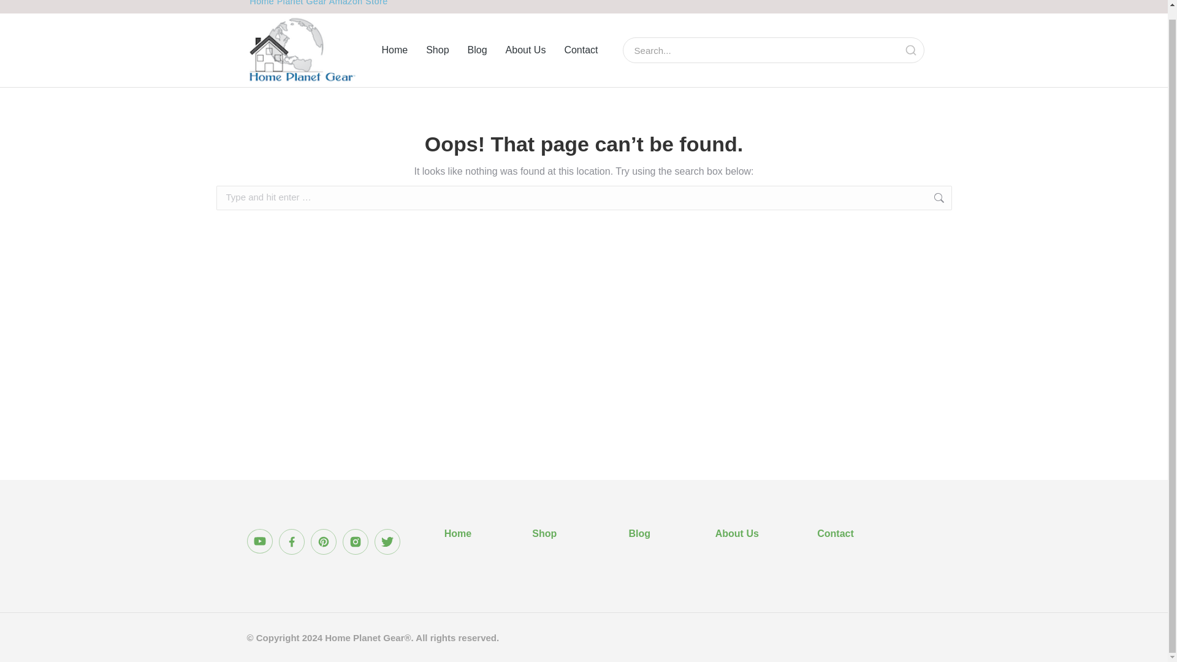 This screenshot has height=662, width=1177. I want to click on Blog, so click(639, 533).